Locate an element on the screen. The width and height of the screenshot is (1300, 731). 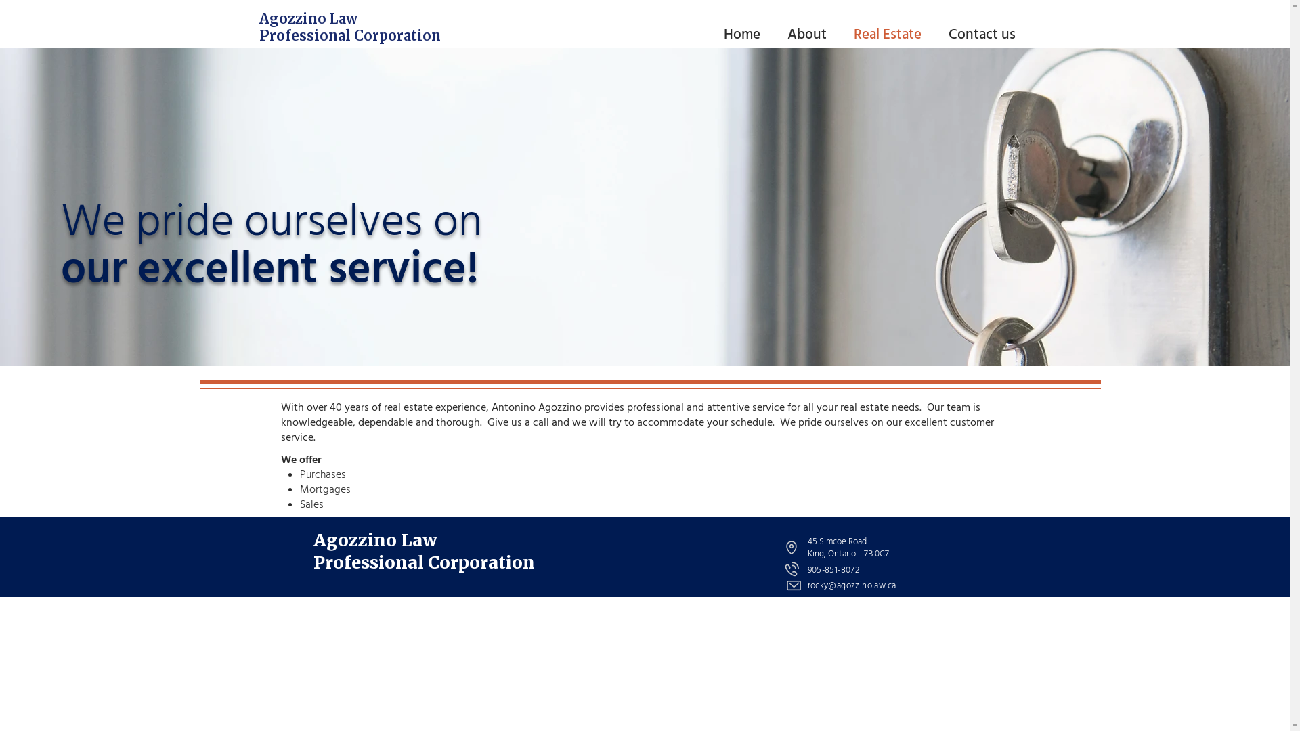
Real Estate is located at coordinates (891, 32).